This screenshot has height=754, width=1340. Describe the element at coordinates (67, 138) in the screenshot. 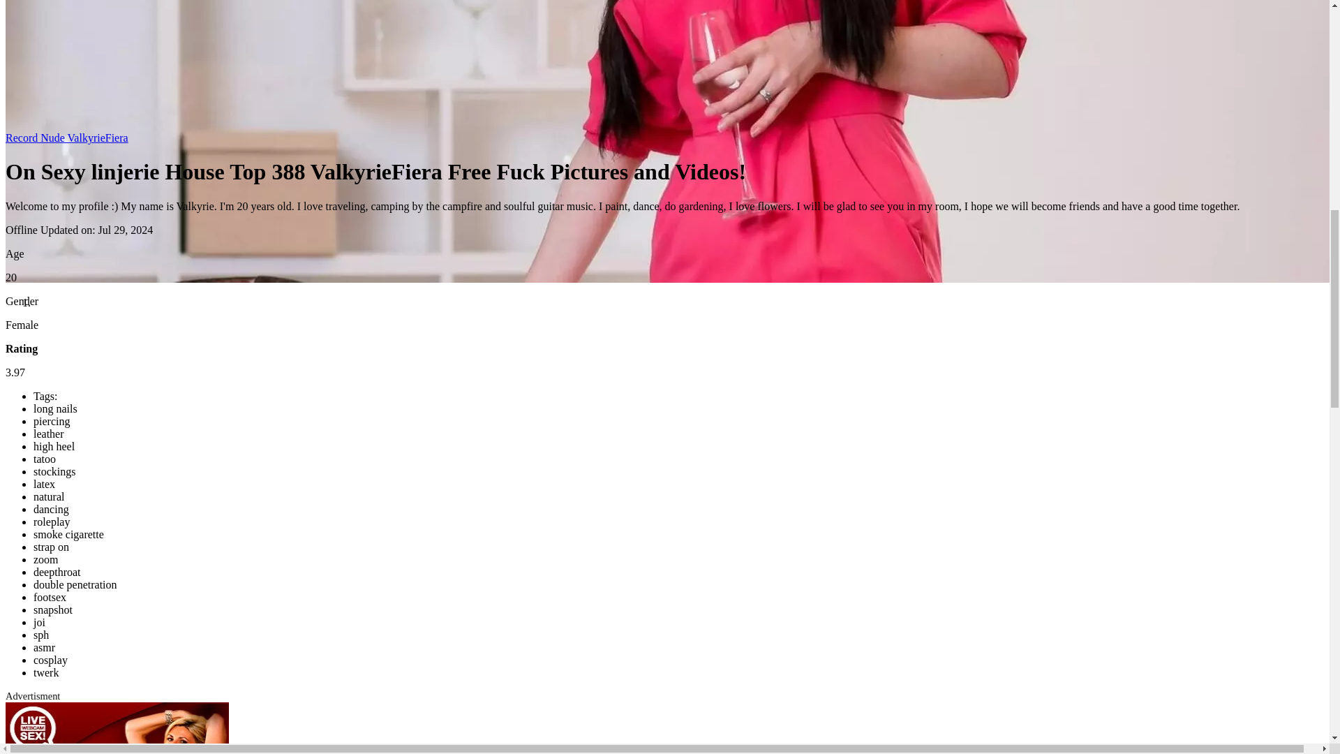

I see `Record Nude ValkyrieFiera` at that location.